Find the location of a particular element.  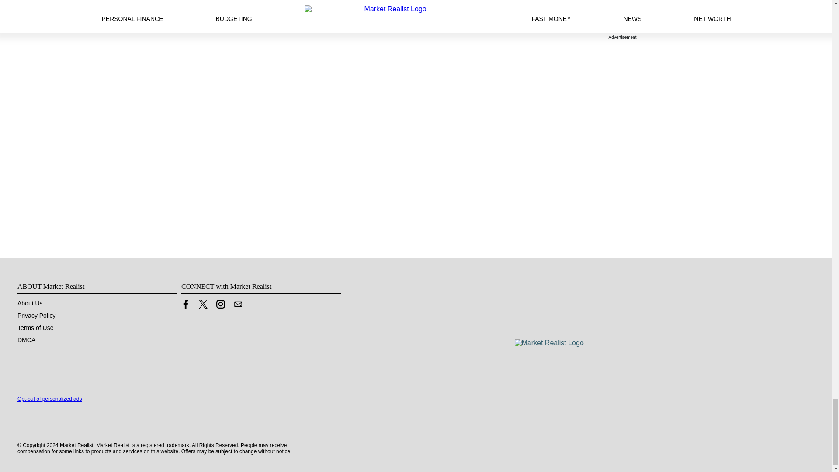

Link to Facebook is located at coordinates (185, 304).